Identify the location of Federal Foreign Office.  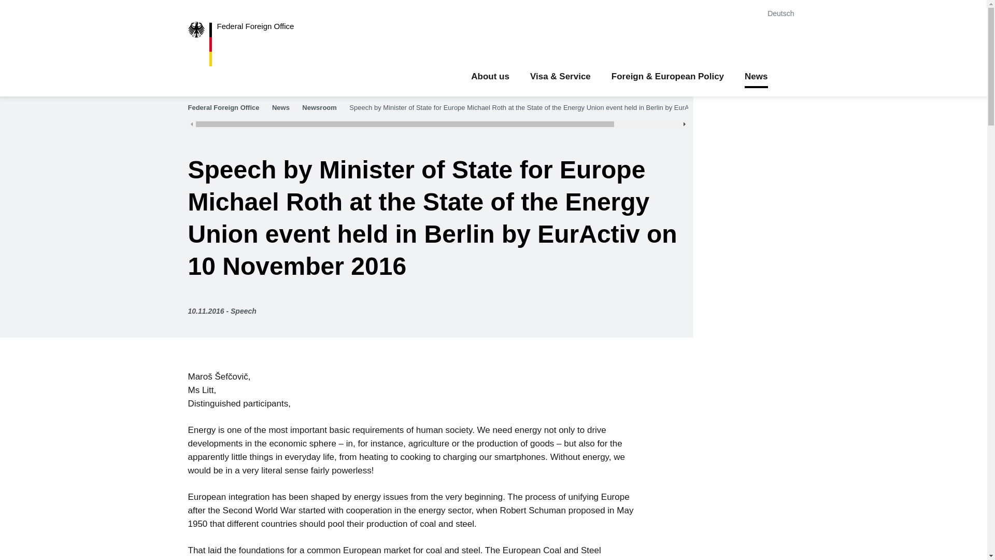
(229, 108).